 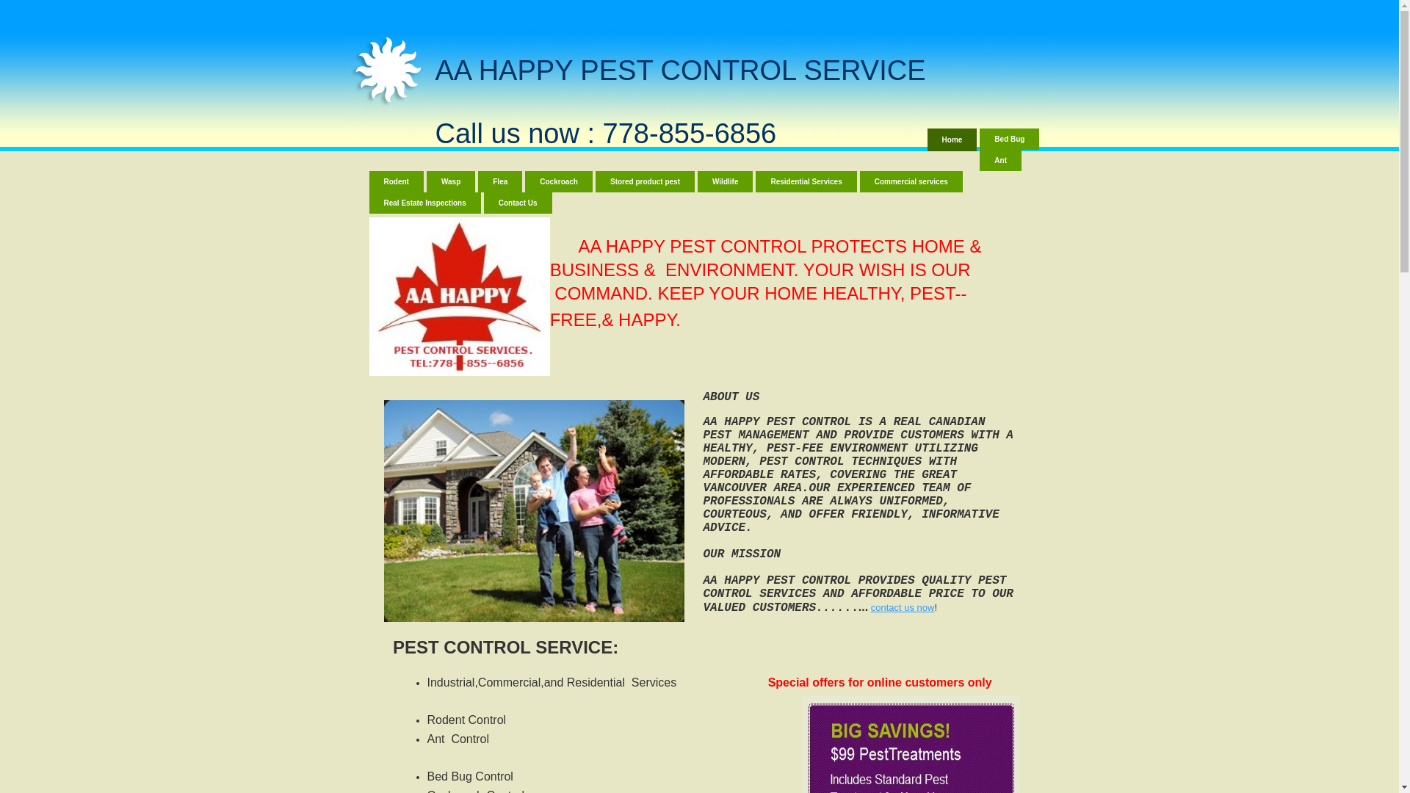 I want to click on Flea, so click(x=500, y=182).